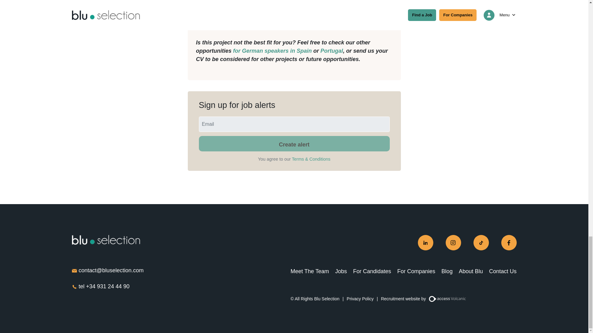 This screenshot has width=593, height=333. Describe the element at coordinates (106, 240) in the screenshot. I see `Go to the Homepage` at that location.